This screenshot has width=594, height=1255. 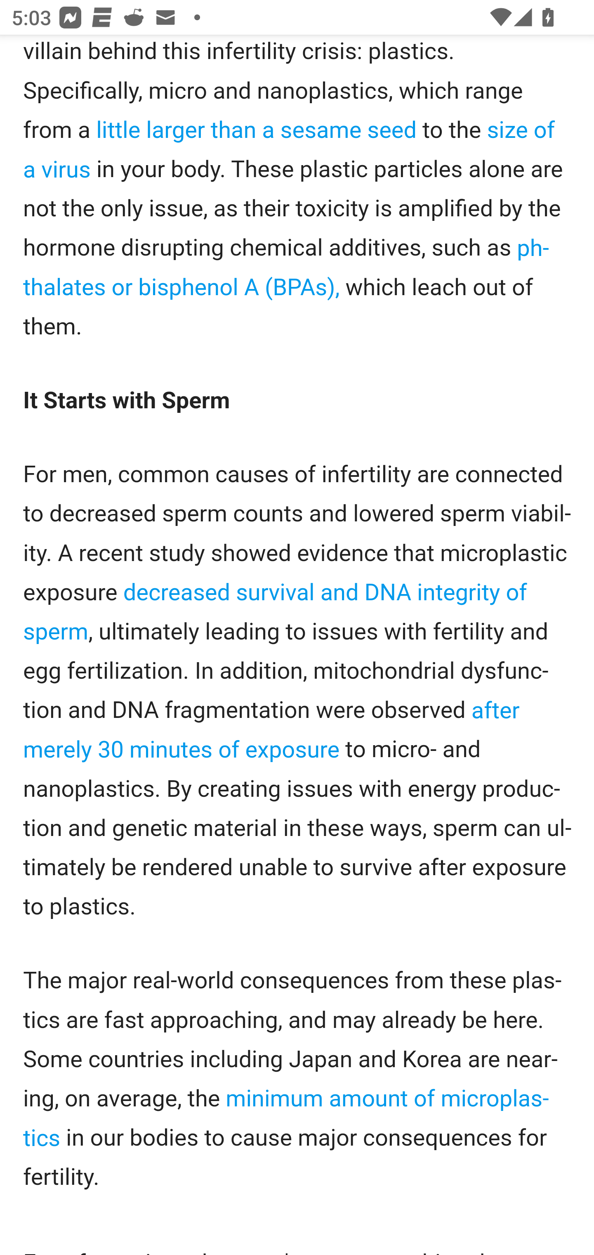 What do you see at coordinates (272, 730) in the screenshot?
I see `after merely 30 minutes of exposure` at bounding box center [272, 730].